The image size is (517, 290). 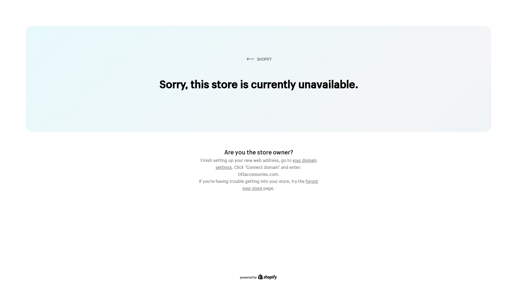 I want to click on SHOPIFY, so click(x=258, y=59).